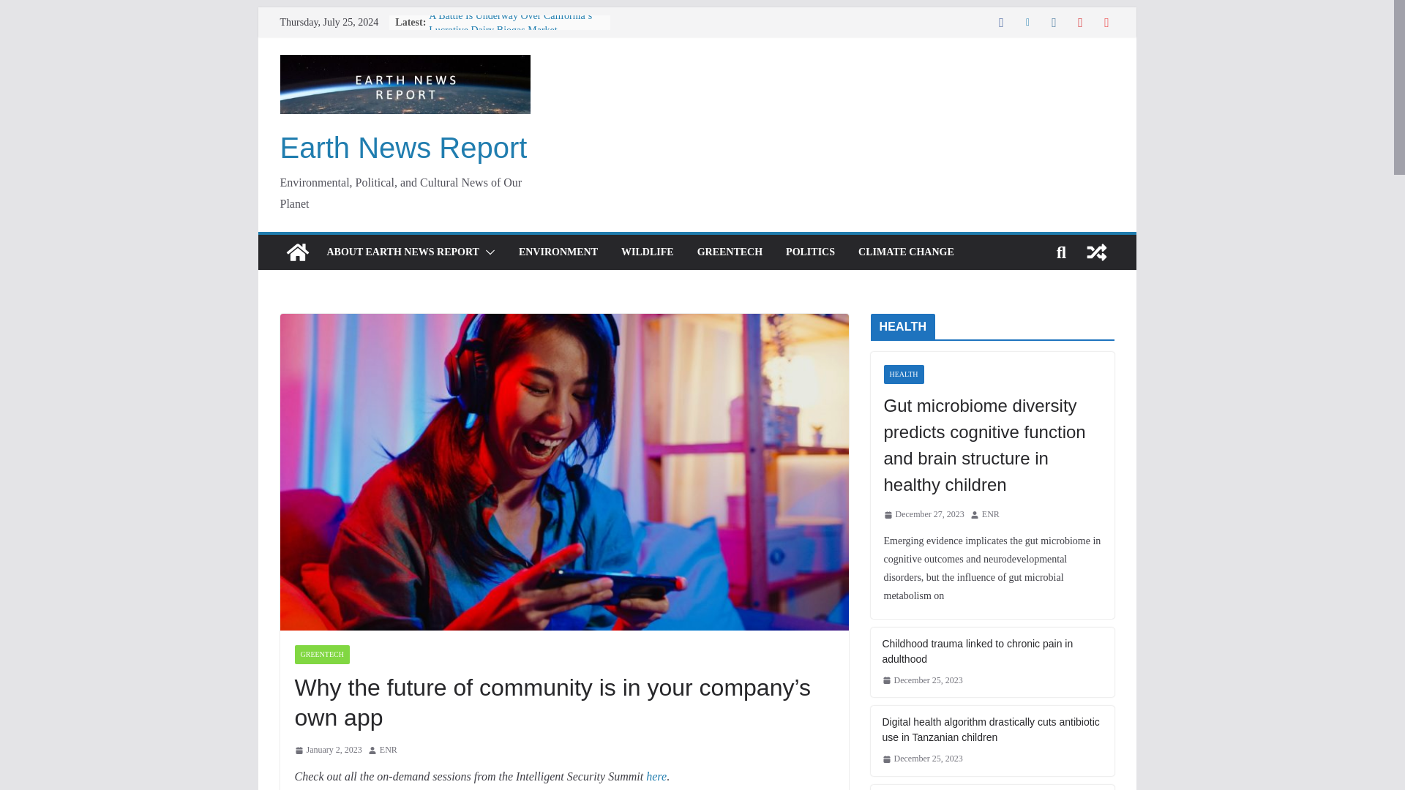 The height and width of the screenshot is (790, 1405). Describe the element at coordinates (327, 750) in the screenshot. I see `4:12 am` at that location.